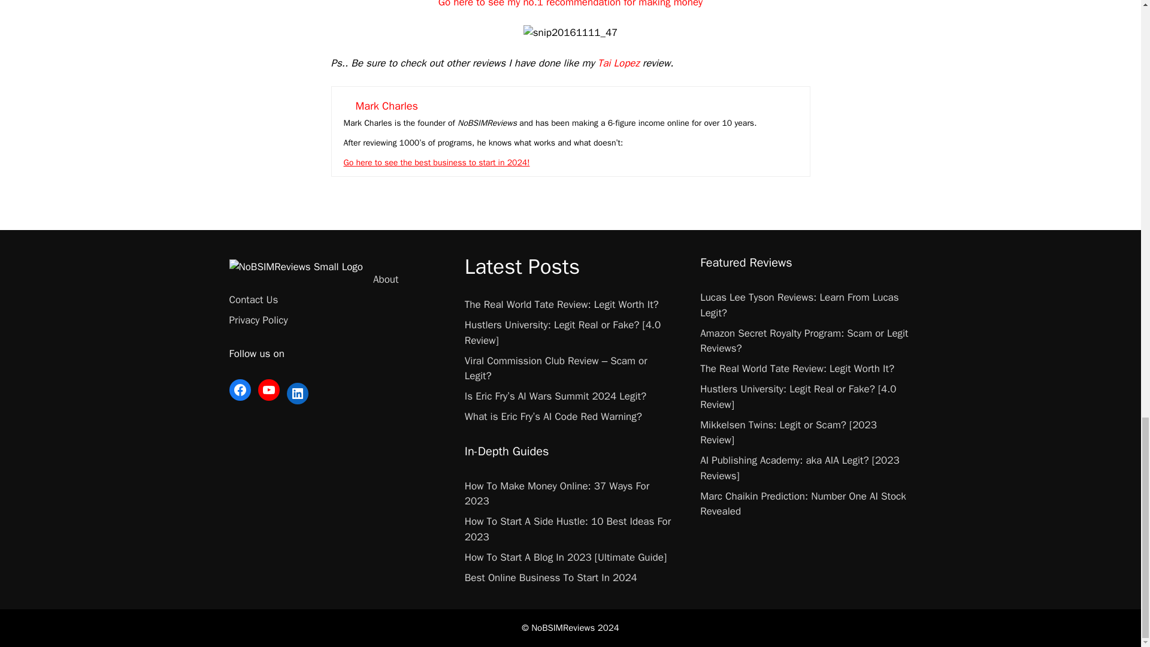 This screenshot has height=647, width=1150. What do you see at coordinates (297, 394) in the screenshot?
I see `LinkedIn` at bounding box center [297, 394].